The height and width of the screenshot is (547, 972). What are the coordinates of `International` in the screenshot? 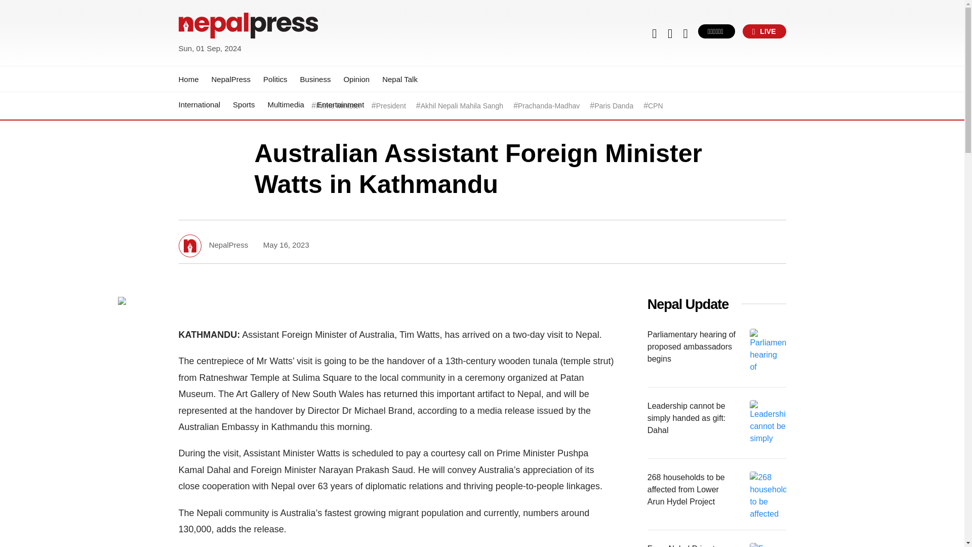 It's located at (199, 104).